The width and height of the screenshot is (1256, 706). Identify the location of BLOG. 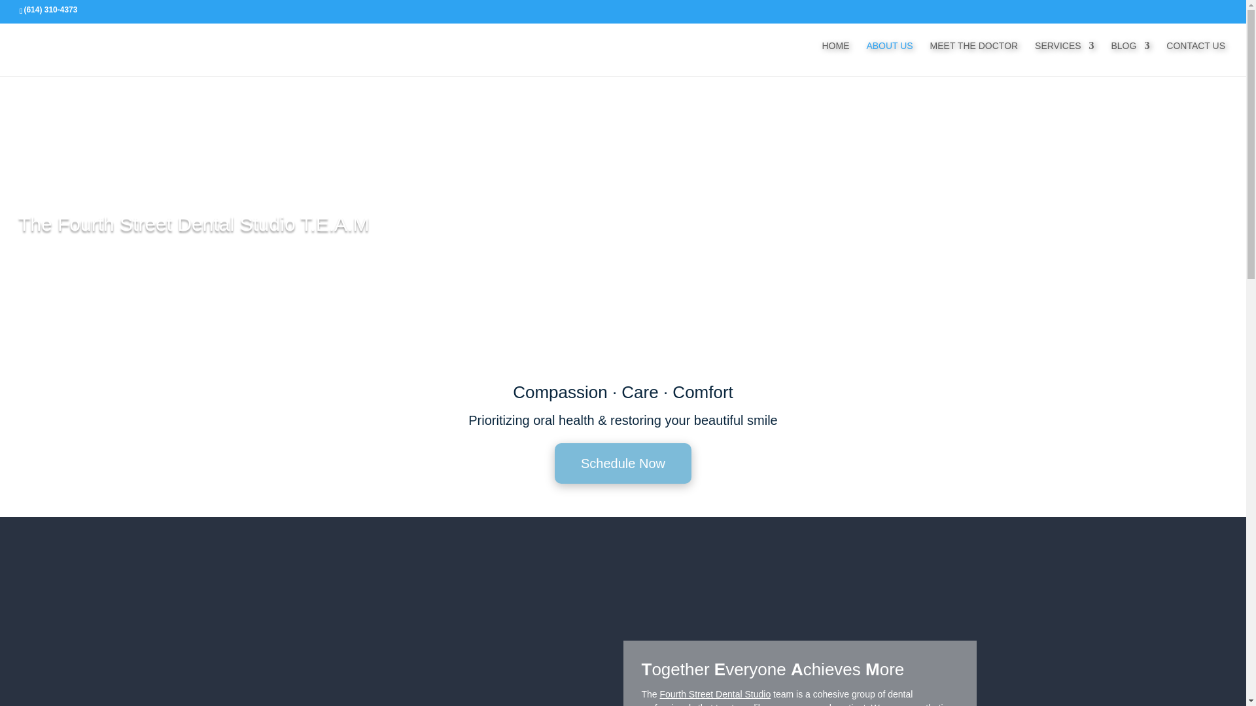
(1129, 56).